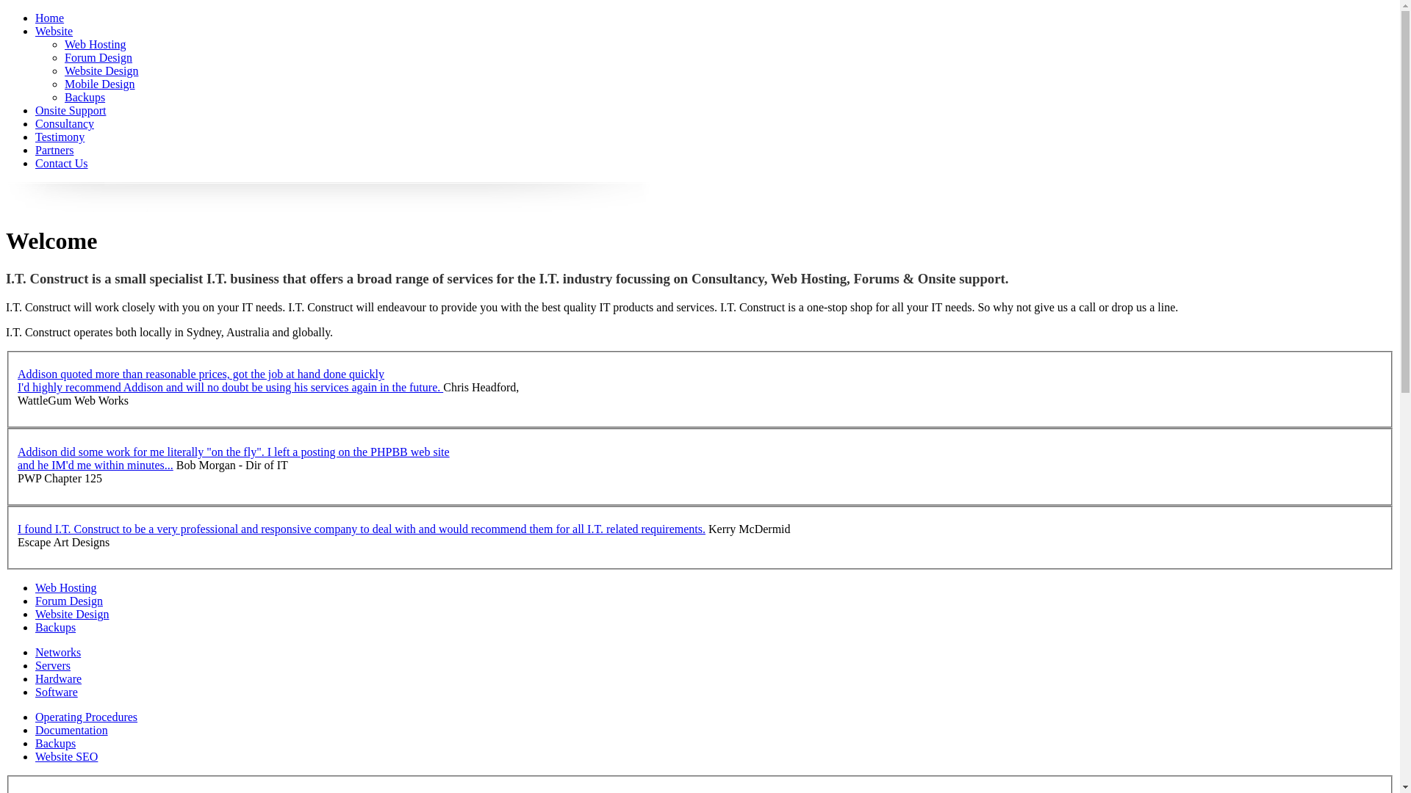 The width and height of the screenshot is (1411, 793). Describe the element at coordinates (54, 31) in the screenshot. I see `Website` at that location.